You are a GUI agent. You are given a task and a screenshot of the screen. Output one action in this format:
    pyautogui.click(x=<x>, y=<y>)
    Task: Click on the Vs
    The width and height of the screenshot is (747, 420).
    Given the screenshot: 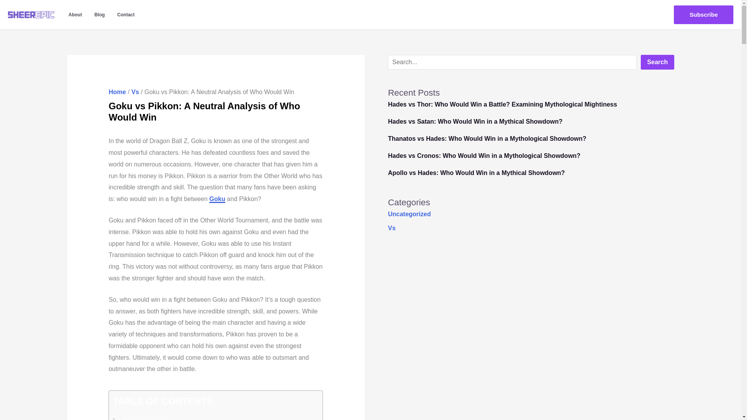 What is the action you would take?
    pyautogui.click(x=135, y=92)
    